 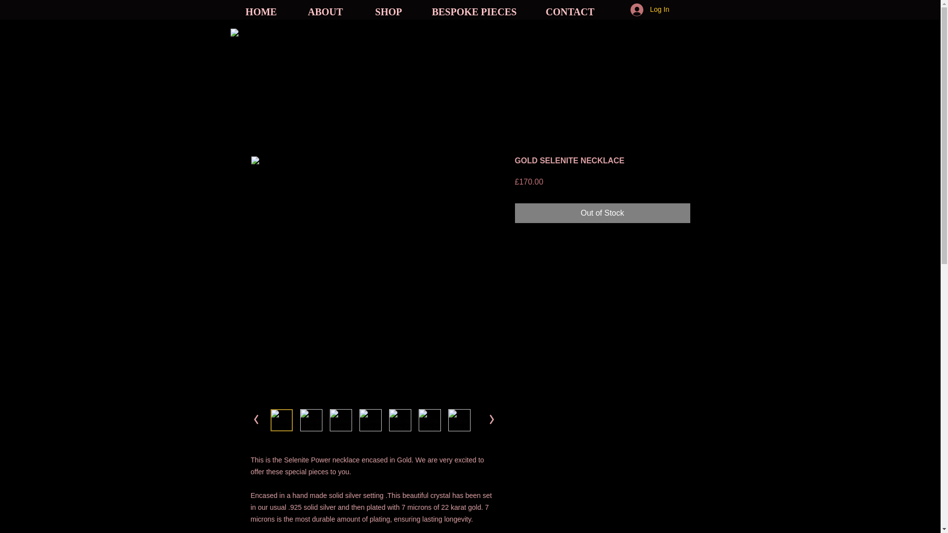 What do you see at coordinates (388, 12) in the screenshot?
I see `SHOP` at bounding box center [388, 12].